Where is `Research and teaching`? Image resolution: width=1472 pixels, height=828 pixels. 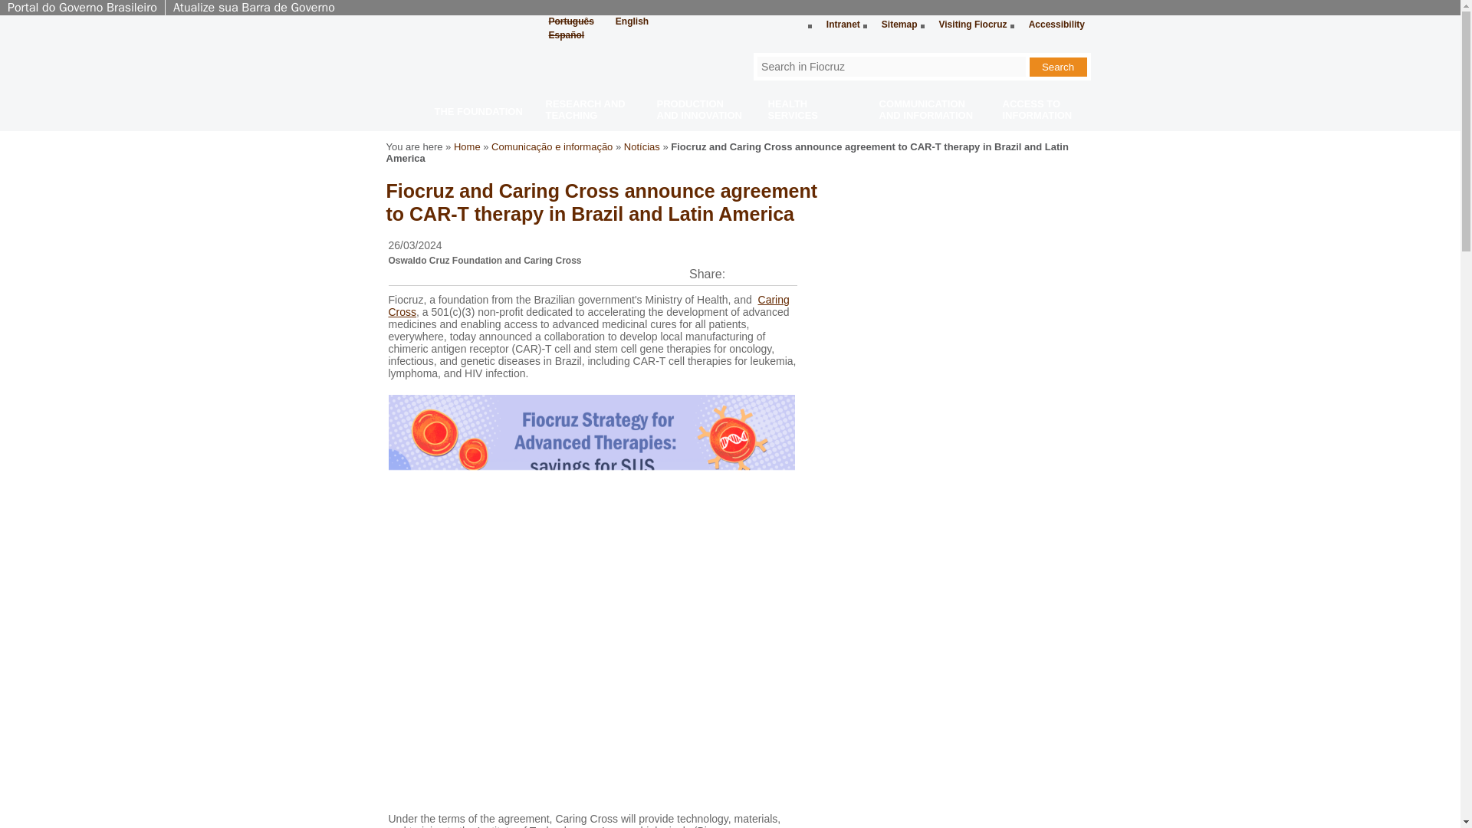 Research and teaching is located at coordinates (586, 110).